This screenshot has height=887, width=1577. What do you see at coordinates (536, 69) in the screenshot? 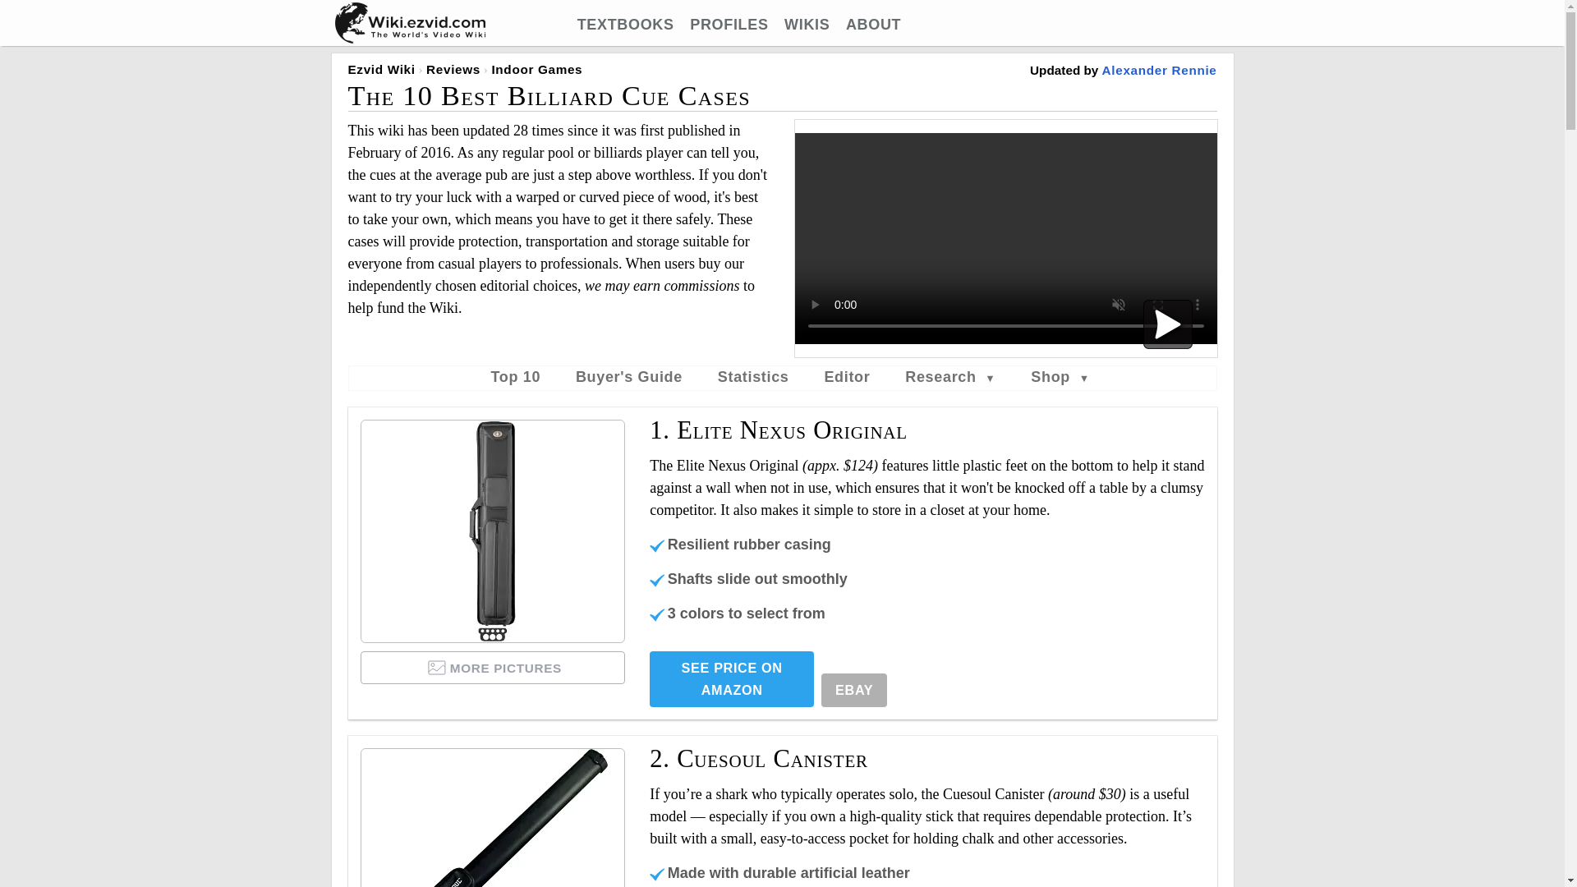
I see `Indoor Games` at bounding box center [536, 69].